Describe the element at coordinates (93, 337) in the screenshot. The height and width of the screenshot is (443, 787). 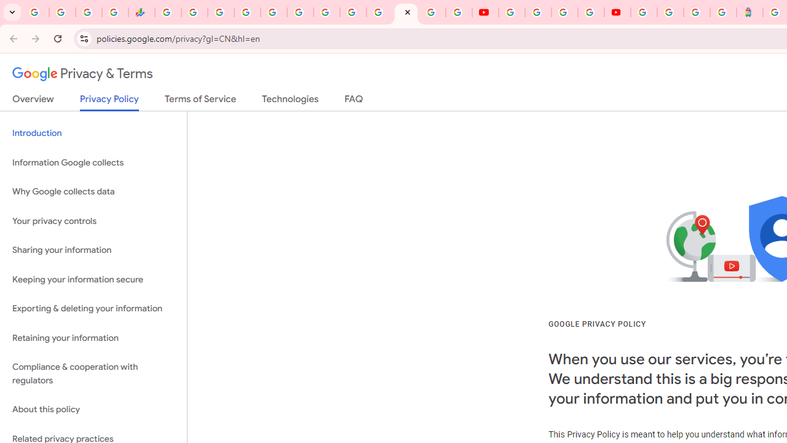
I see `Retaining your information` at that location.